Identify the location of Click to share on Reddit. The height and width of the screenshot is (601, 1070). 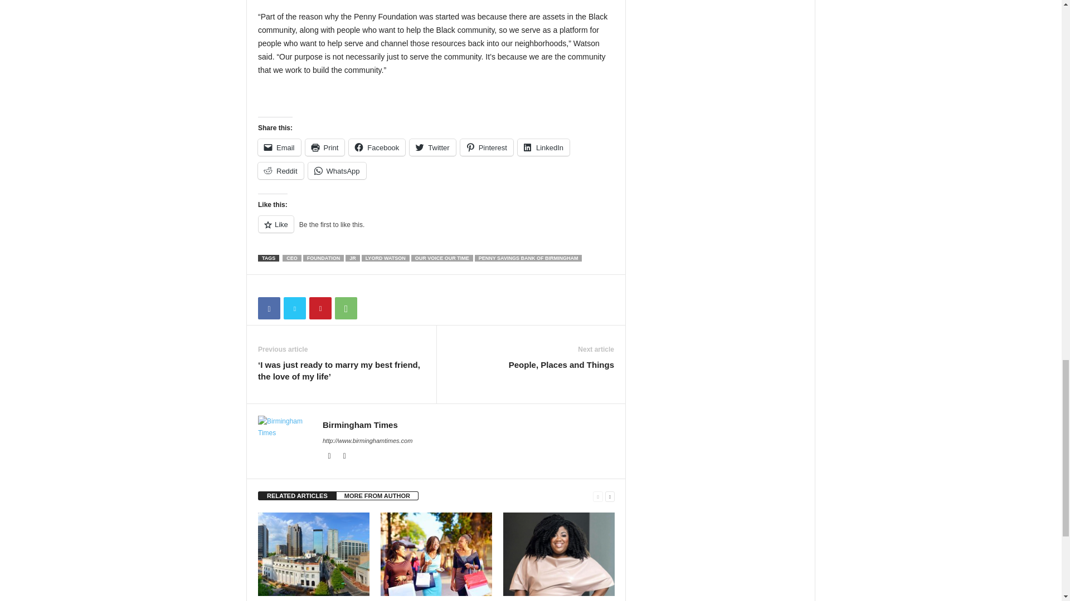
(281, 170).